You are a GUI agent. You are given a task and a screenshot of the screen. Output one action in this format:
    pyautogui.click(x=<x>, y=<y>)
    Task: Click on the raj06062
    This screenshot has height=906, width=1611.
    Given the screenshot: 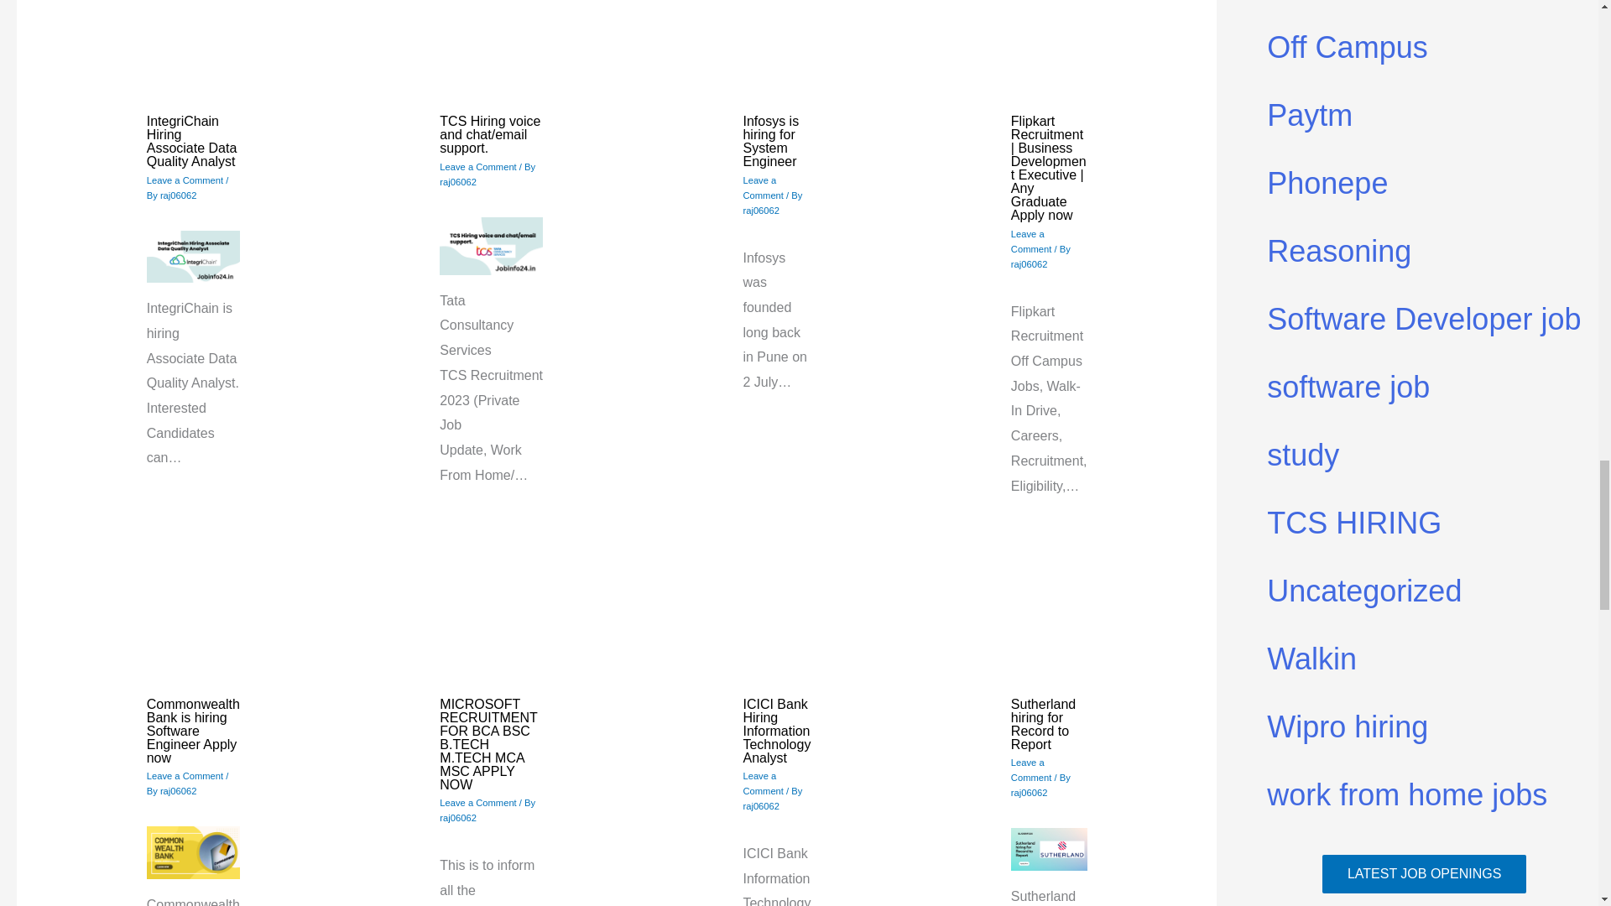 What is the action you would take?
    pyautogui.click(x=458, y=181)
    